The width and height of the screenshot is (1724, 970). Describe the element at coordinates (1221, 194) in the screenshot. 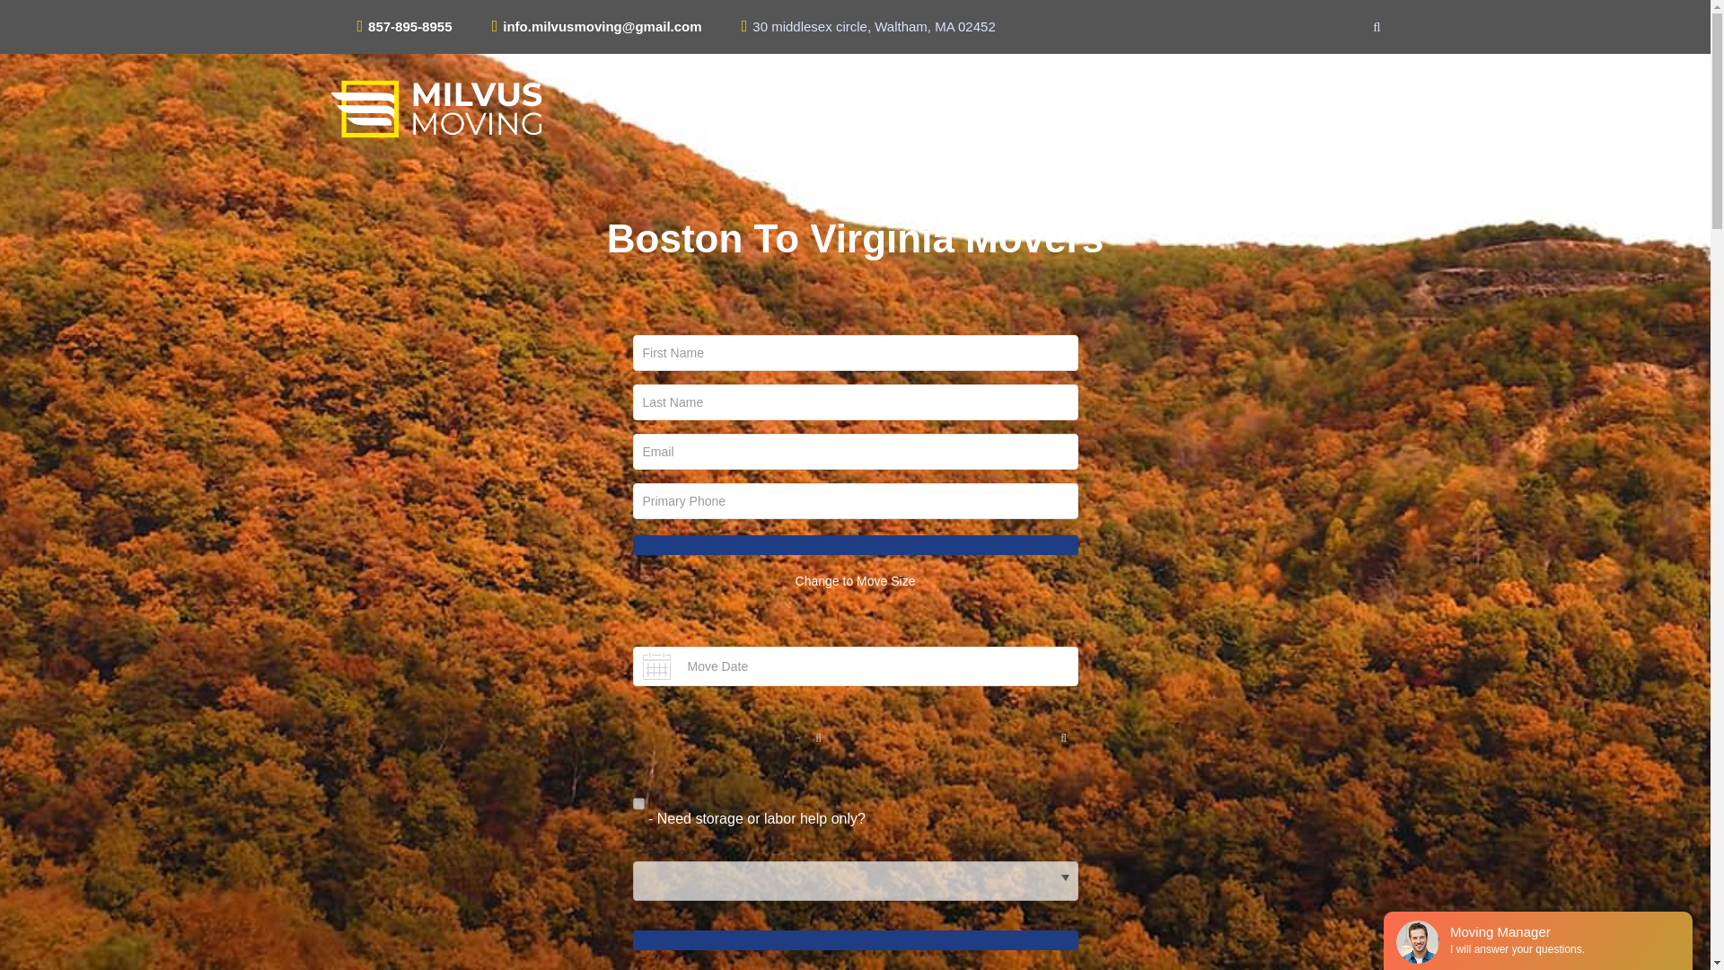

I see `Storage` at that location.